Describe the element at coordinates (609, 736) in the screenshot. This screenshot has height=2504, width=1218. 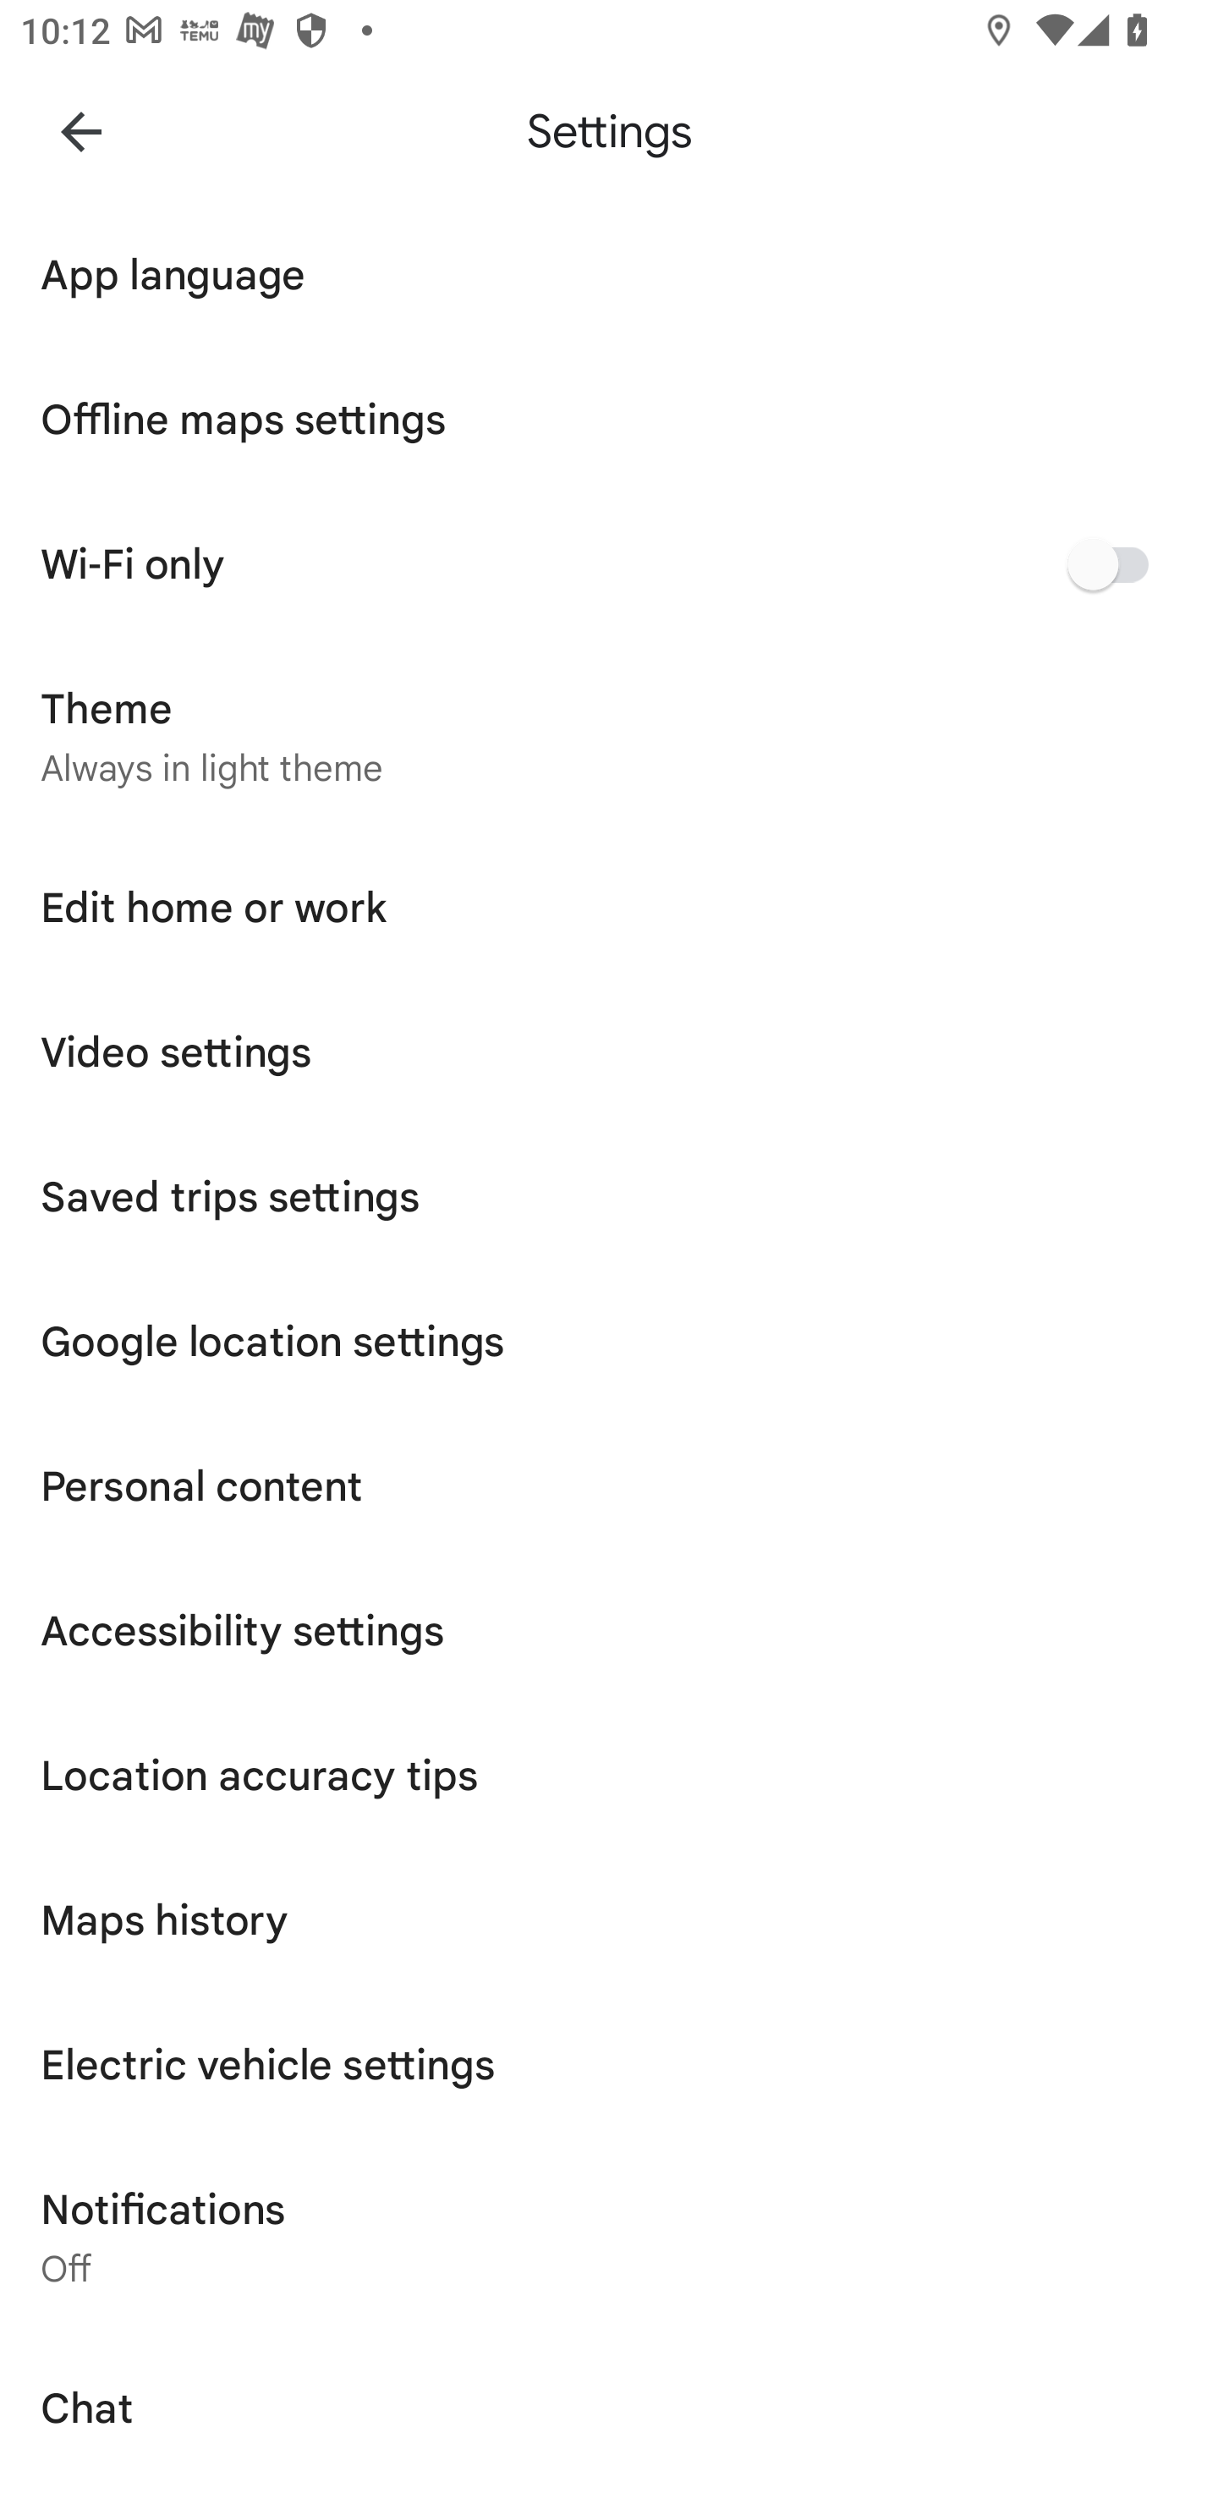
I see `Theme Always in light theme` at that location.